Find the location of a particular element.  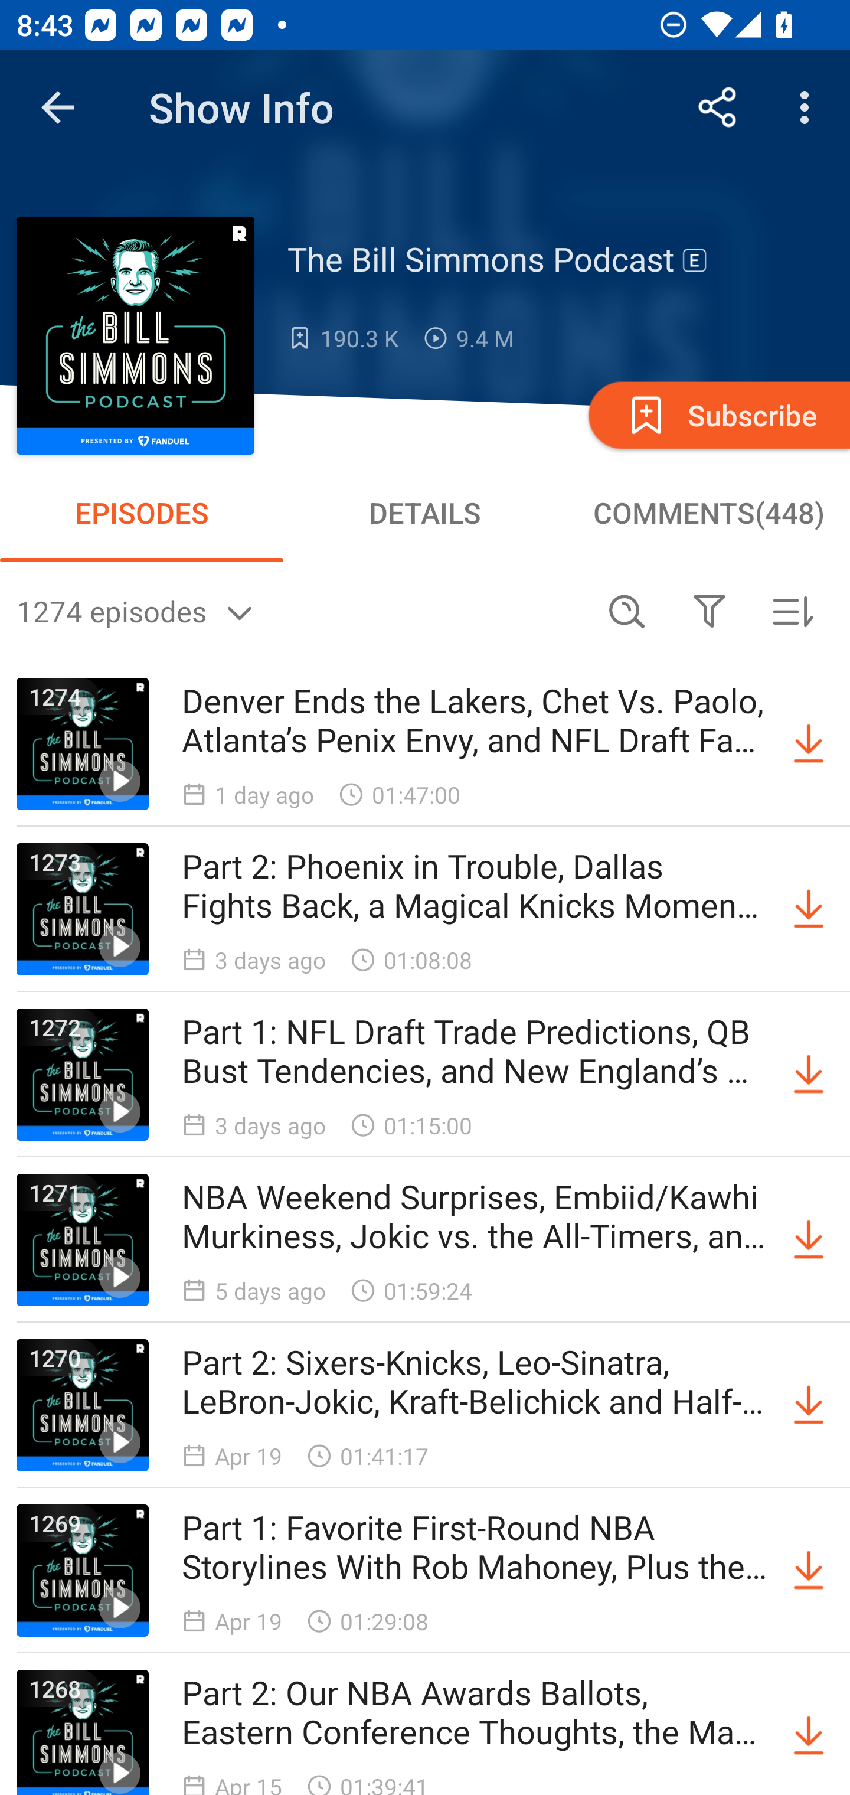

 Search is located at coordinates (627, 611).